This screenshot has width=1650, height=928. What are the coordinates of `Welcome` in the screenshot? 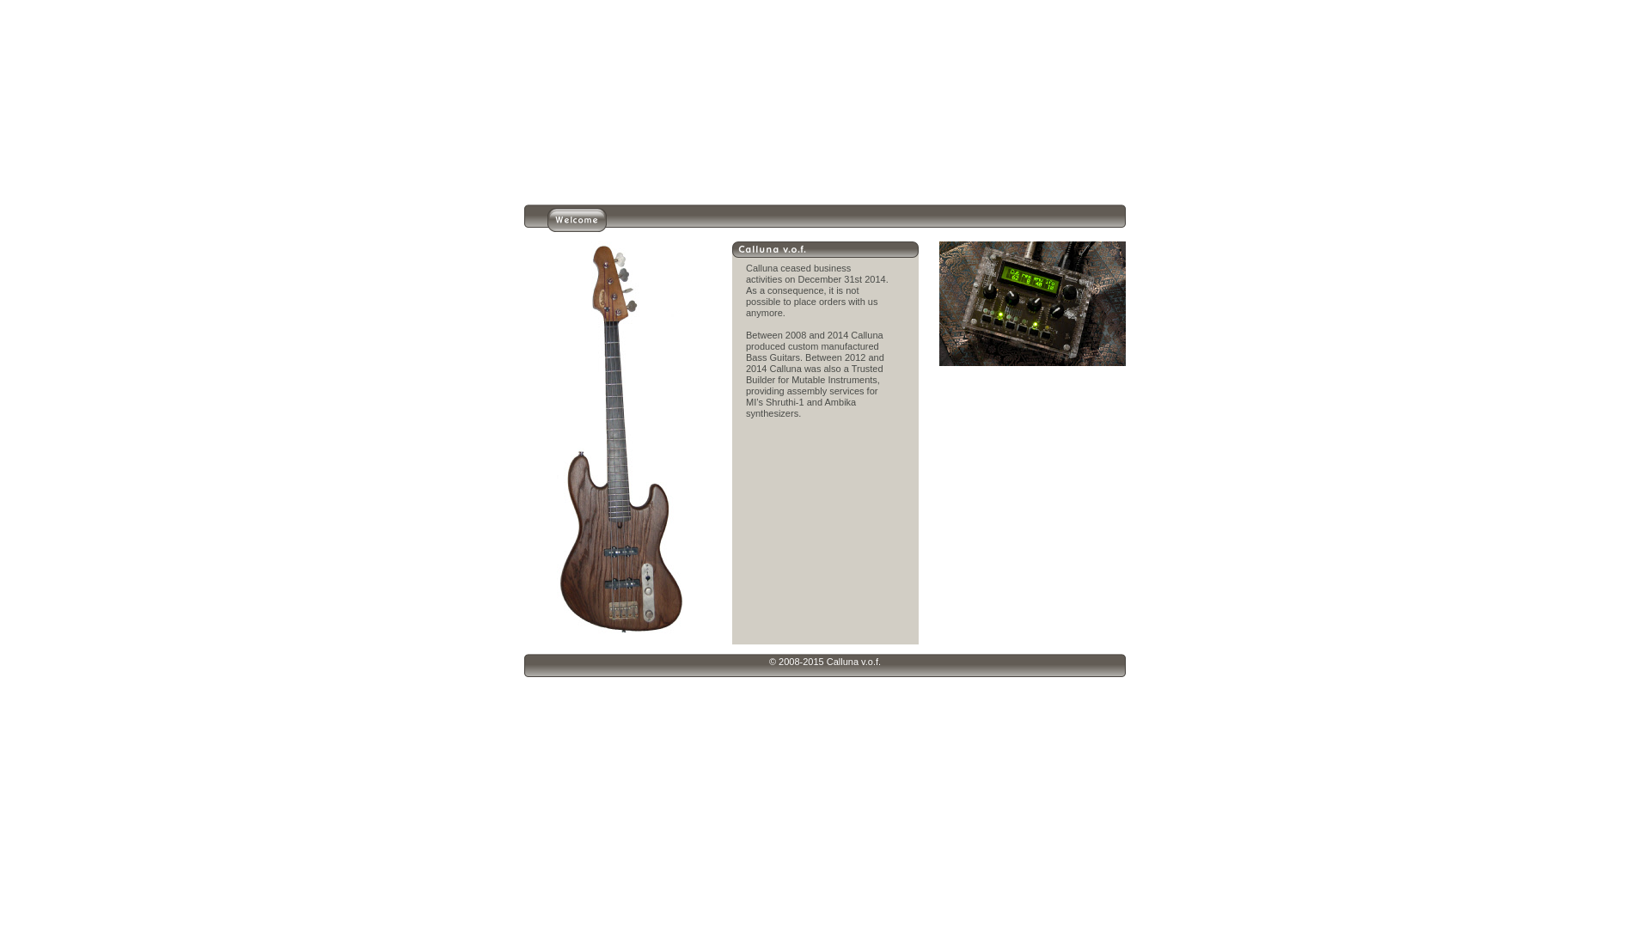 It's located at (577, 227).